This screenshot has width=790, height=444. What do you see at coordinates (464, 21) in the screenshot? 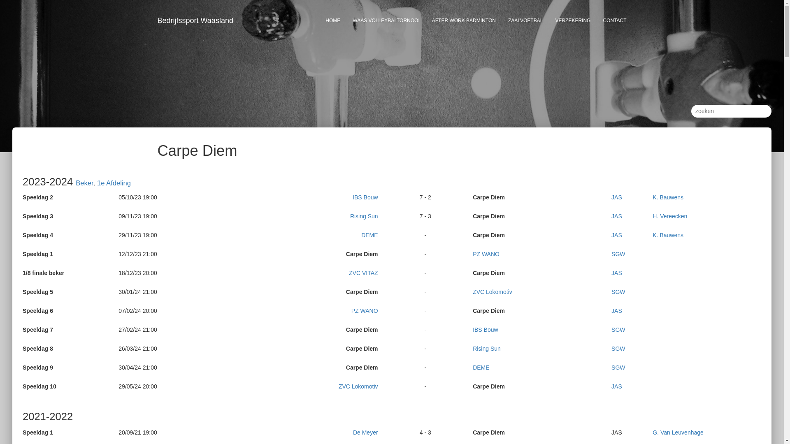
I see `AFTER WORK BADMINTON` at bounding box center [464, 21].